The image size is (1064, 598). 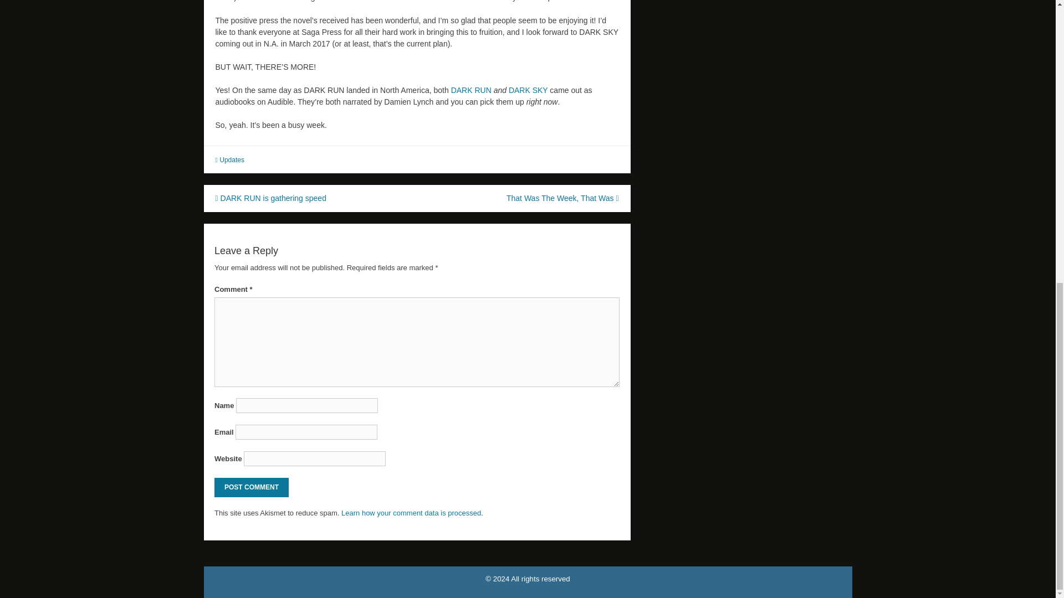 I want to click on Learn how your comment data is processed, so click(x=411, y=513).